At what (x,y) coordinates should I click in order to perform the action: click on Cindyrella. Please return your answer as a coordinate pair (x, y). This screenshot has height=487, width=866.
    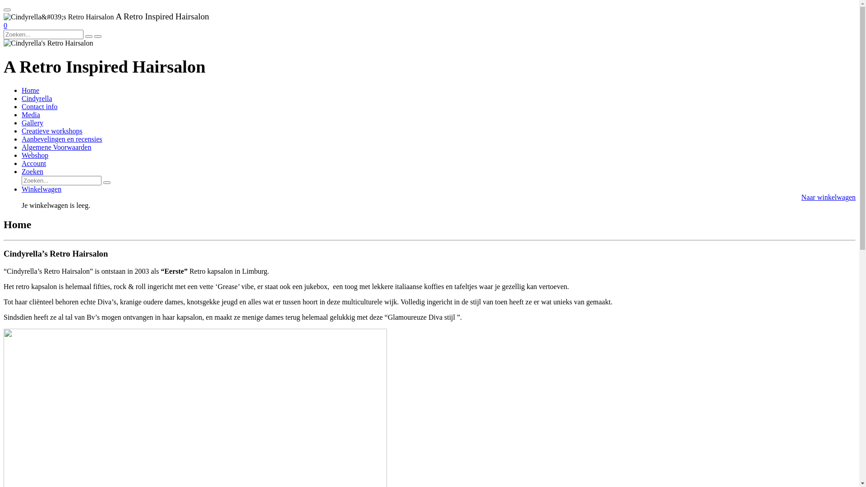
    Looking at the image, I should click on (37, 98).